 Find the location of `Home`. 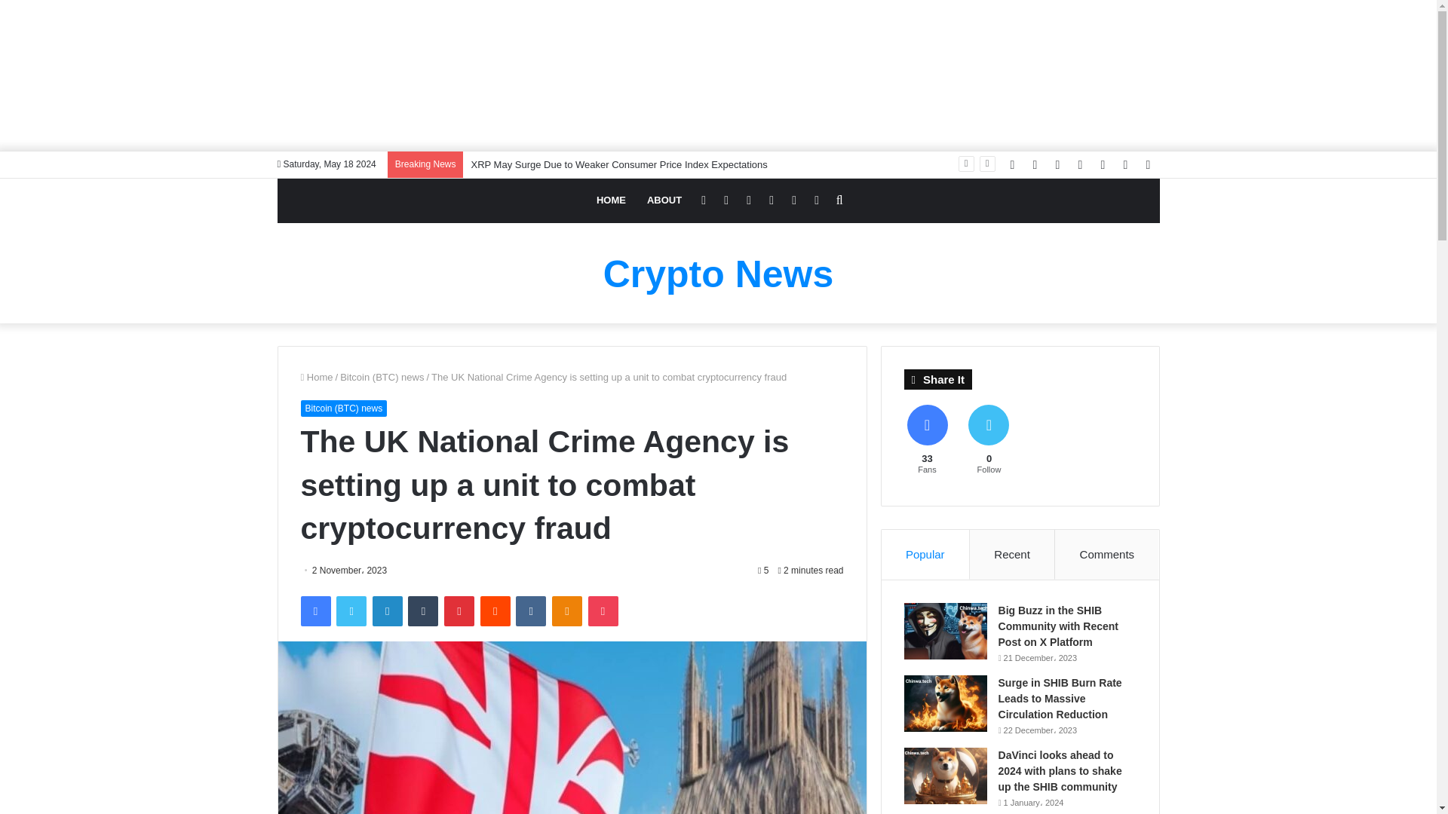

Home is located at coordinates (316, 377).